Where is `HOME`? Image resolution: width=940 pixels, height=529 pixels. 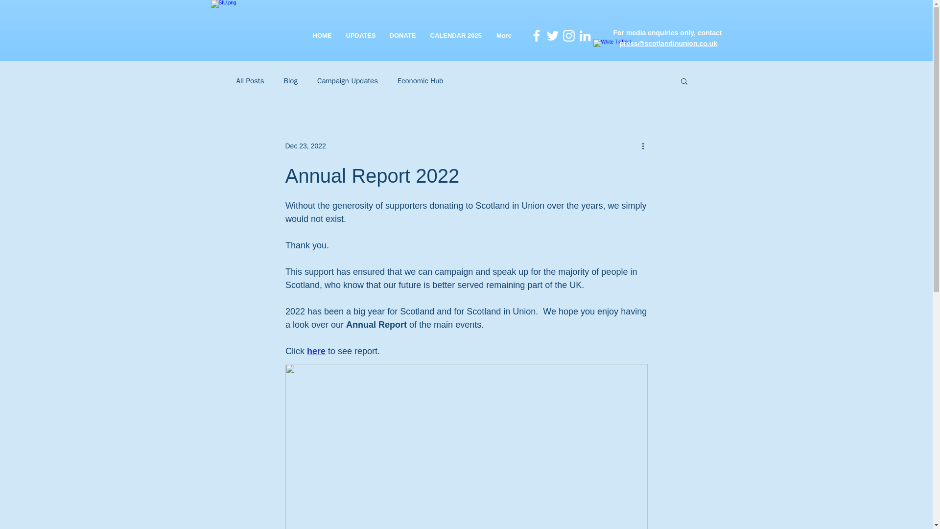
HOME is located at coordinates (322, 35).